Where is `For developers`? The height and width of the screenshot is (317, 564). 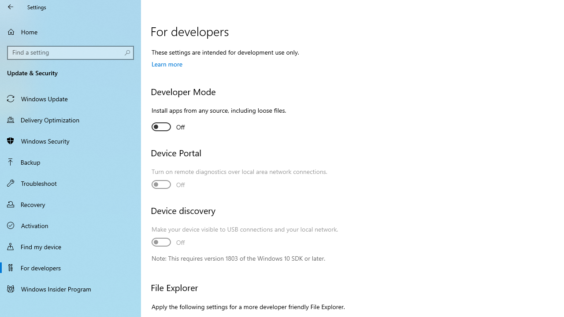 For developers is located at coordinates (70, 268).